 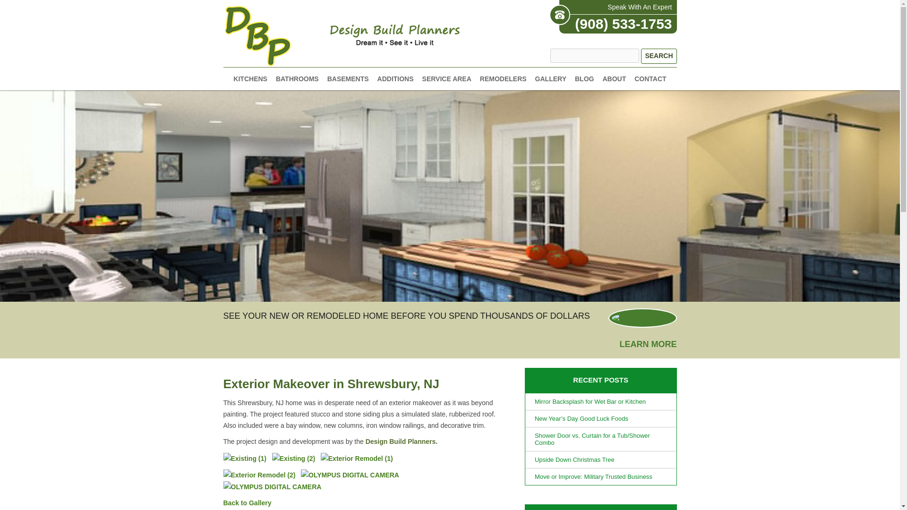 I want to click on REMODELERS, so click(x=503, y=78).